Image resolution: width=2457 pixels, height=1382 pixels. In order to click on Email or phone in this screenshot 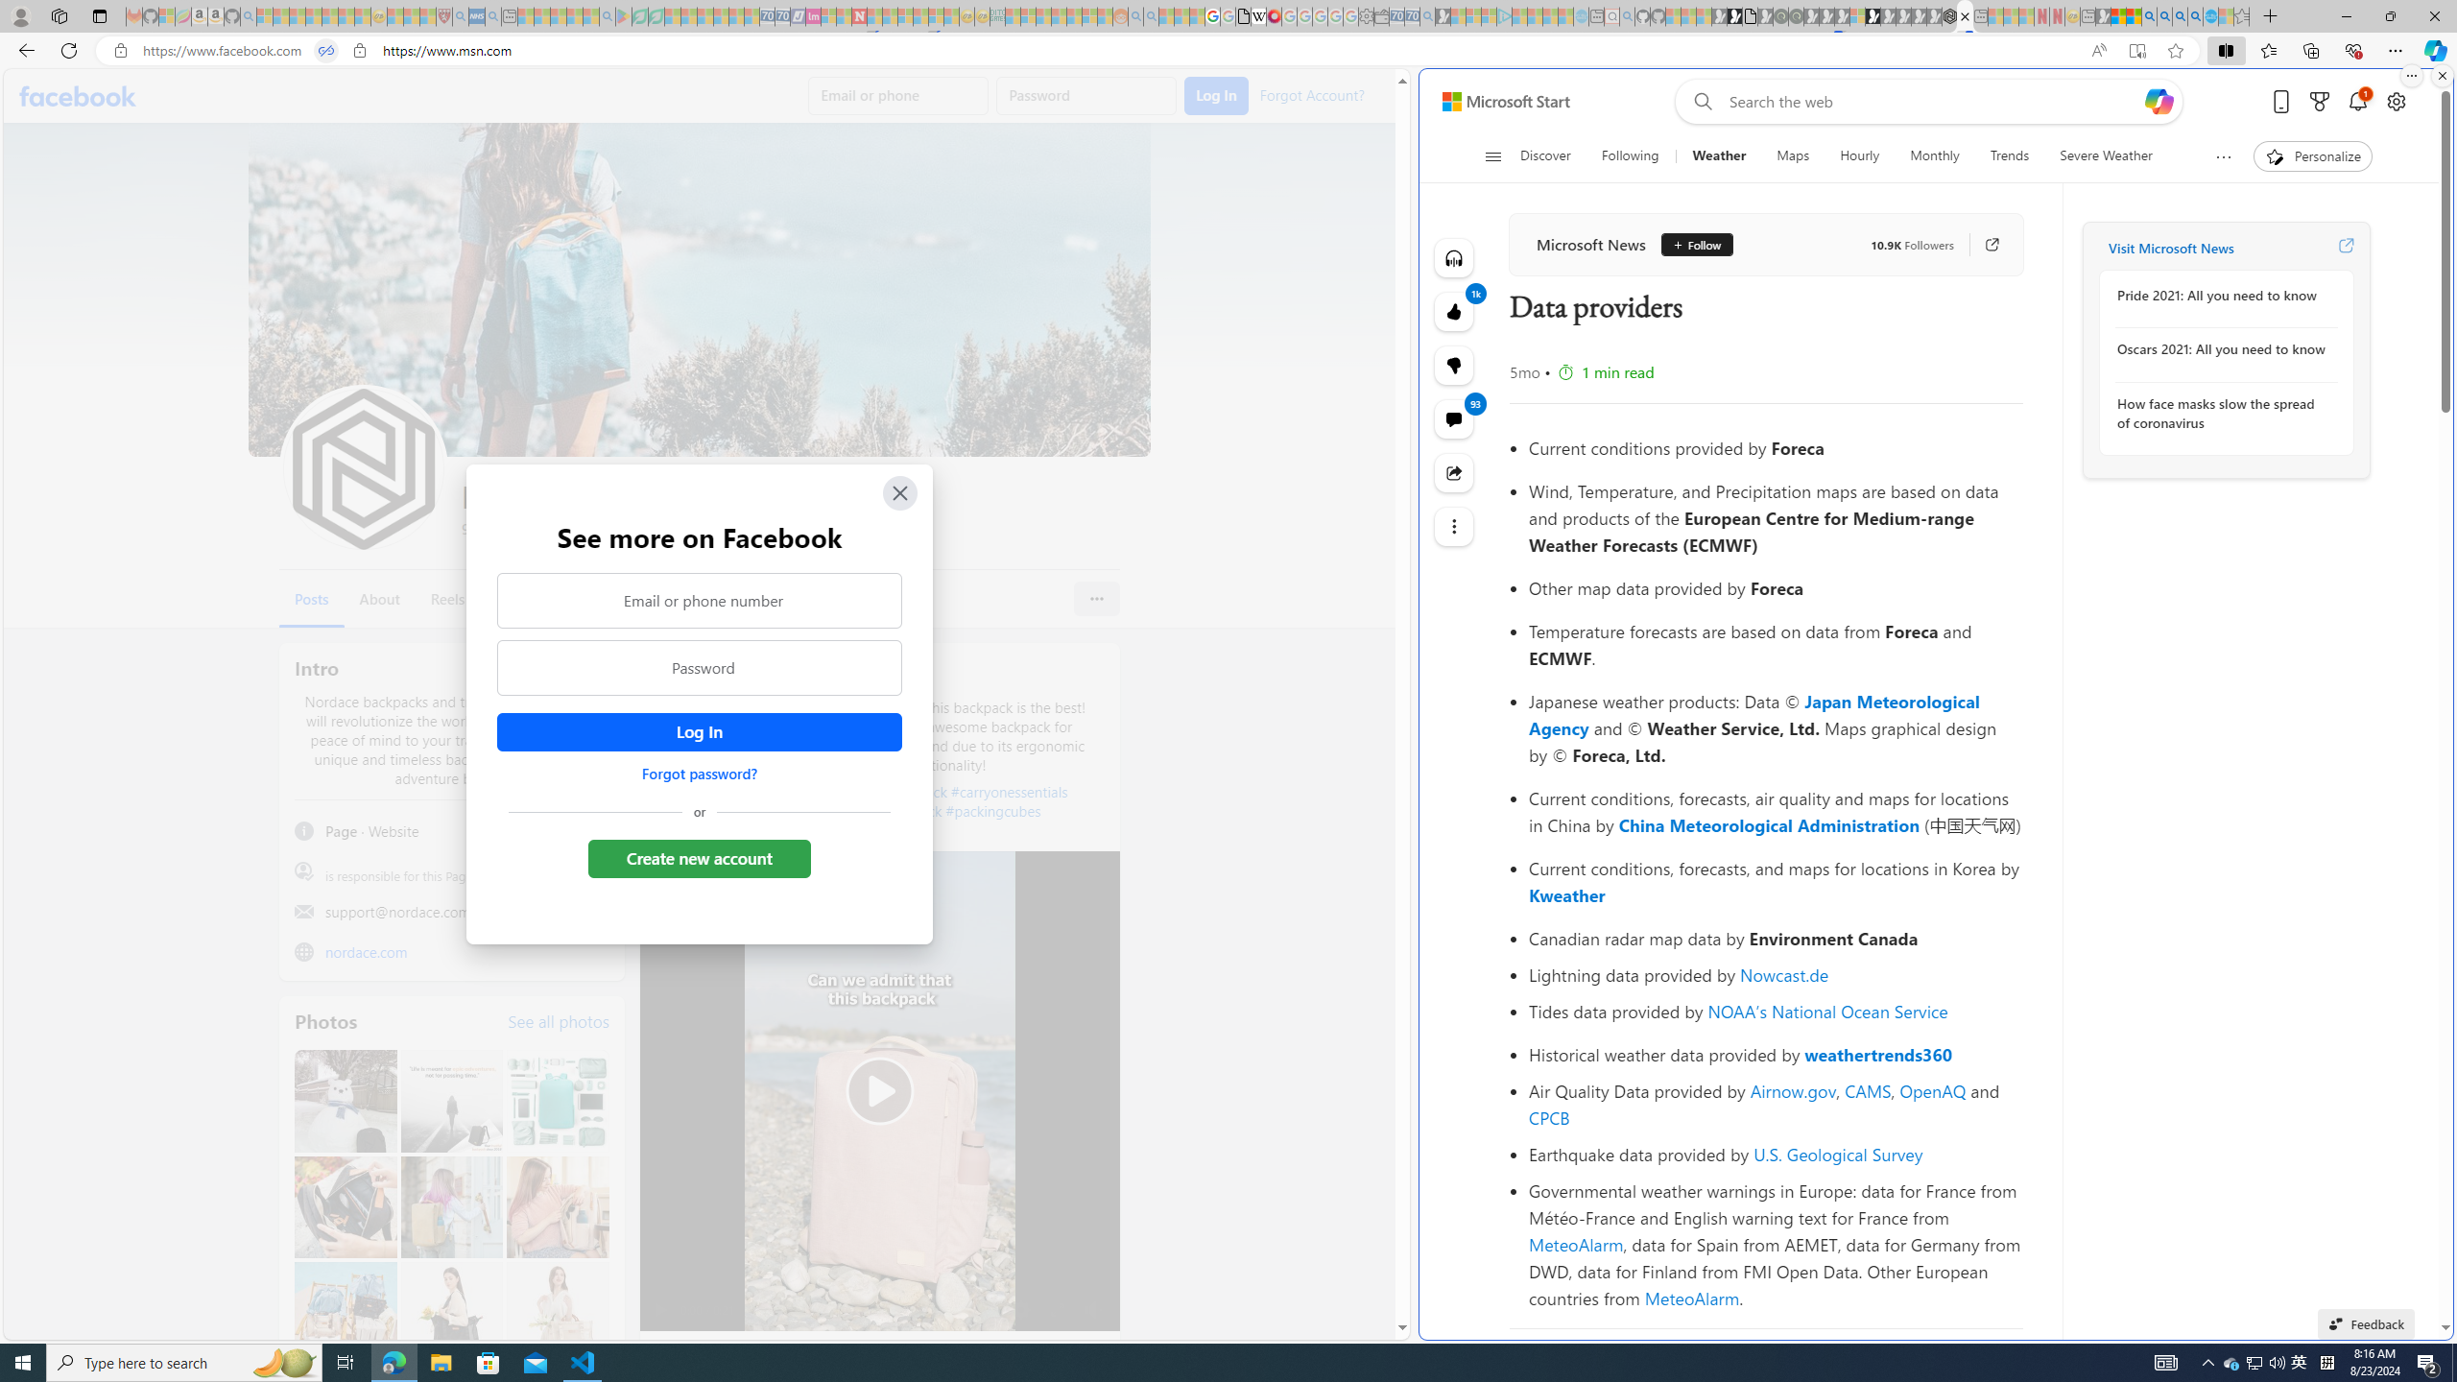, I will do `click(898, 96)`.